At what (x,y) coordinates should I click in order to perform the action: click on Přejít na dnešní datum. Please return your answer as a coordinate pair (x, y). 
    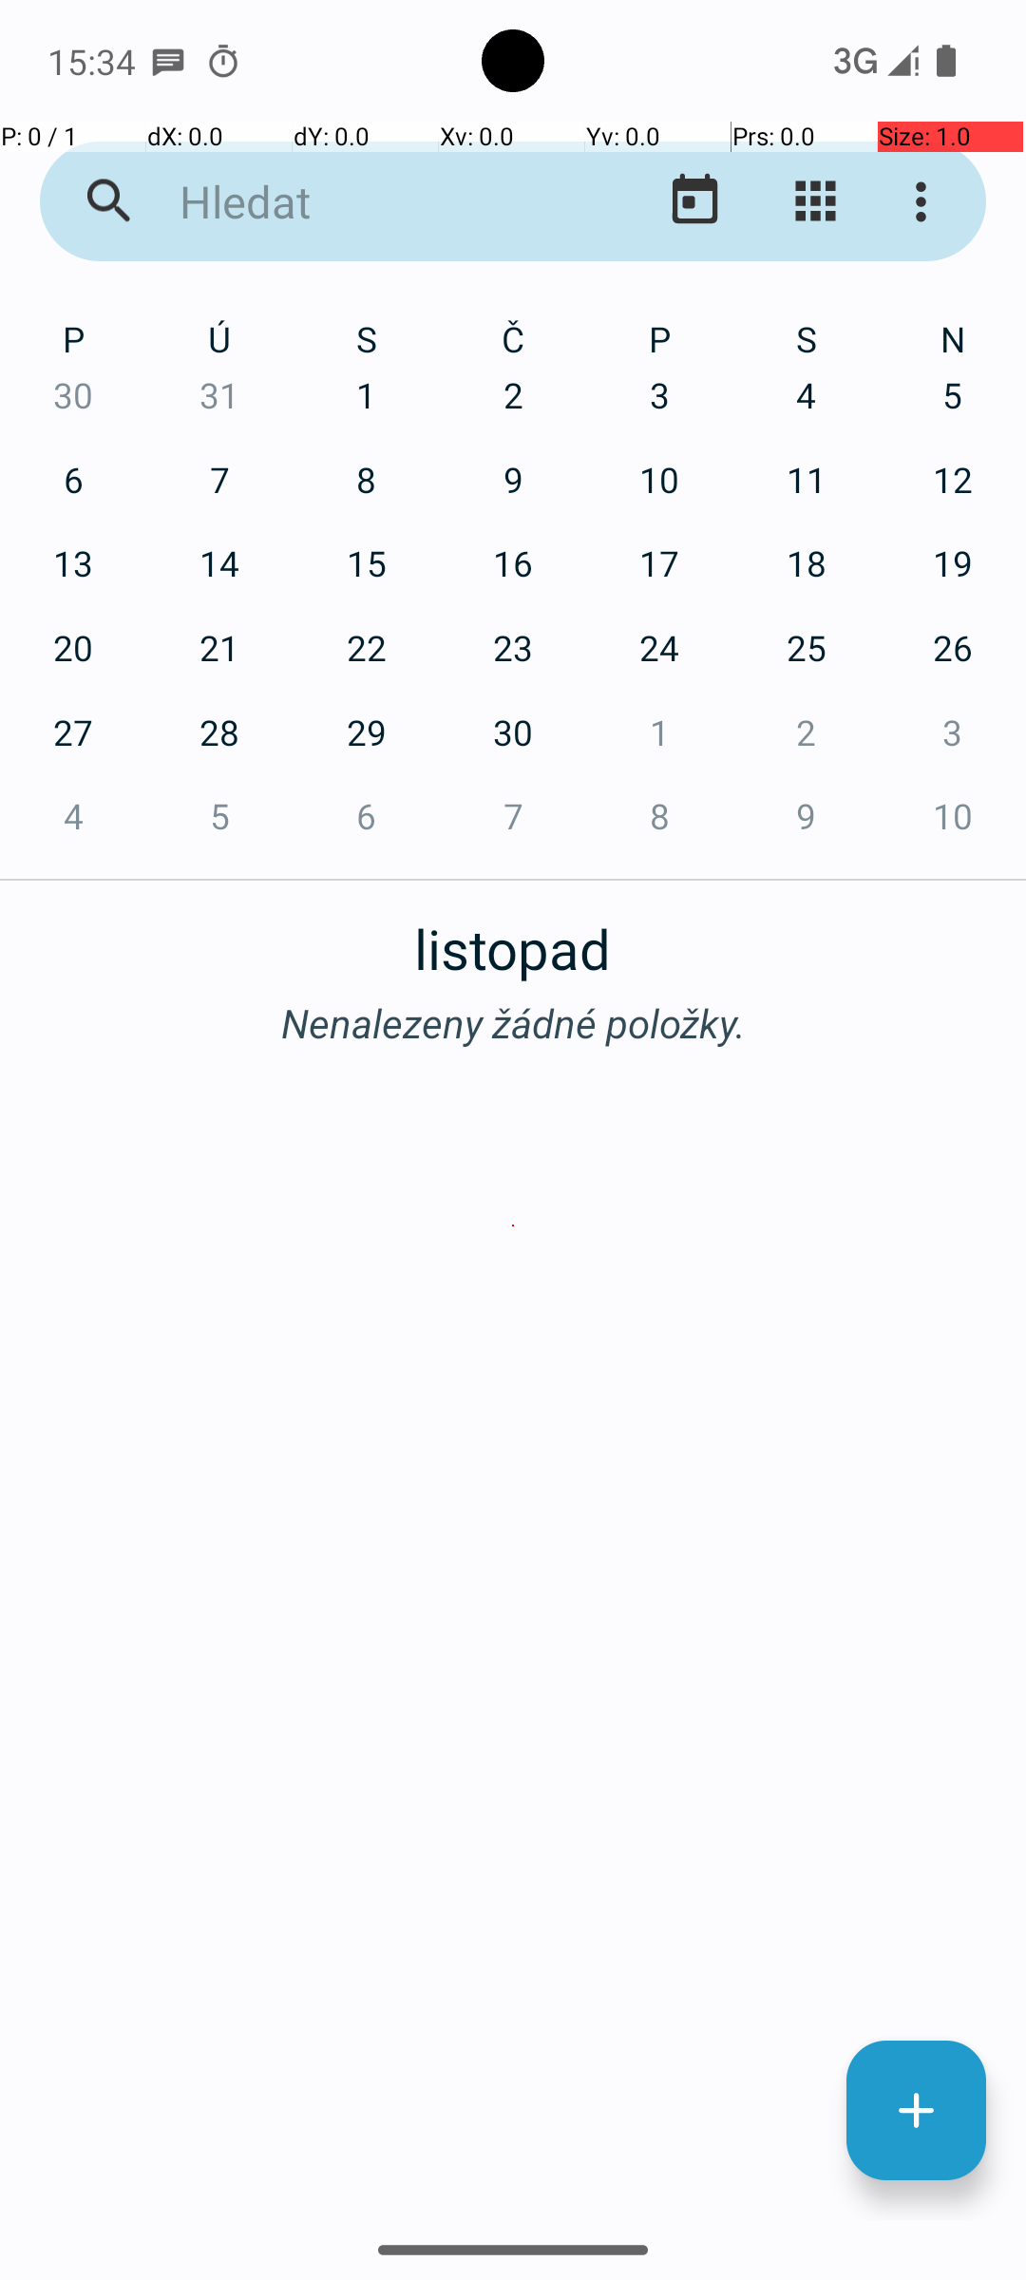
    Looking at the image, I should click on (695, 201).